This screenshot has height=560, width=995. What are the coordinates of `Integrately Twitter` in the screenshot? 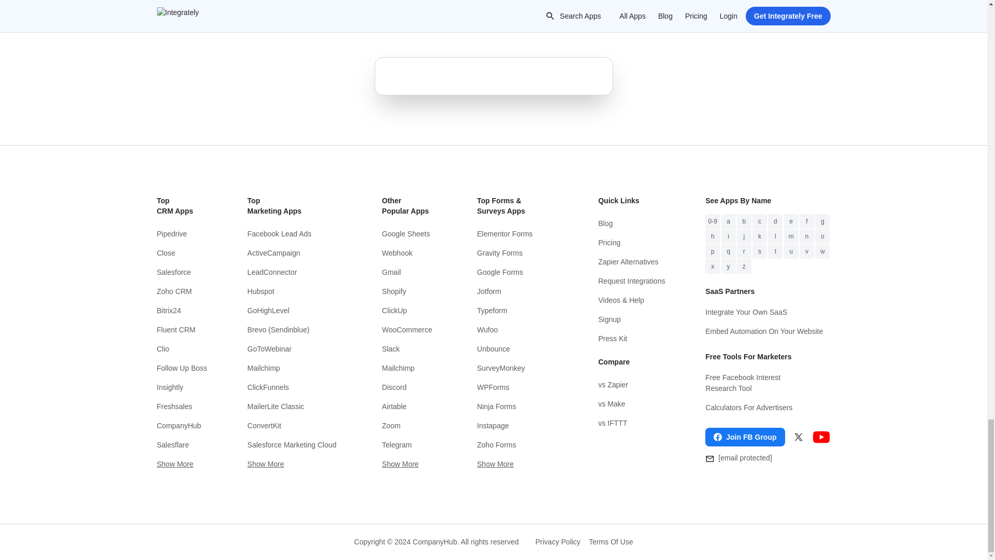 It's located at (798, 437).